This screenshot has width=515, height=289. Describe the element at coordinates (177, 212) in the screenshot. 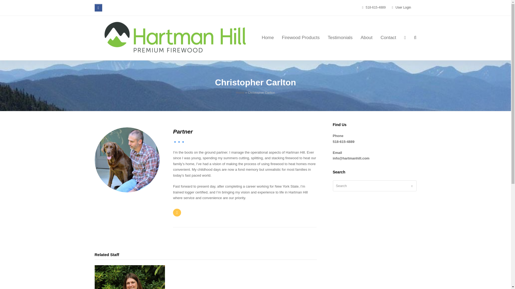

I see `Email` at that location.